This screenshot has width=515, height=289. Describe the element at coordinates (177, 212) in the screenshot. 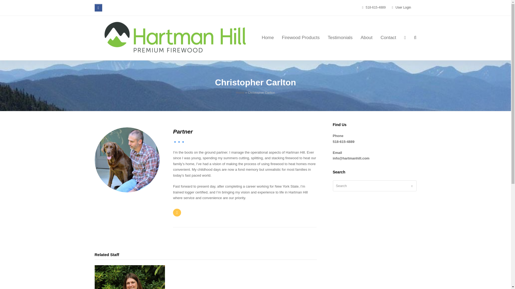

I see `Email` at that location.